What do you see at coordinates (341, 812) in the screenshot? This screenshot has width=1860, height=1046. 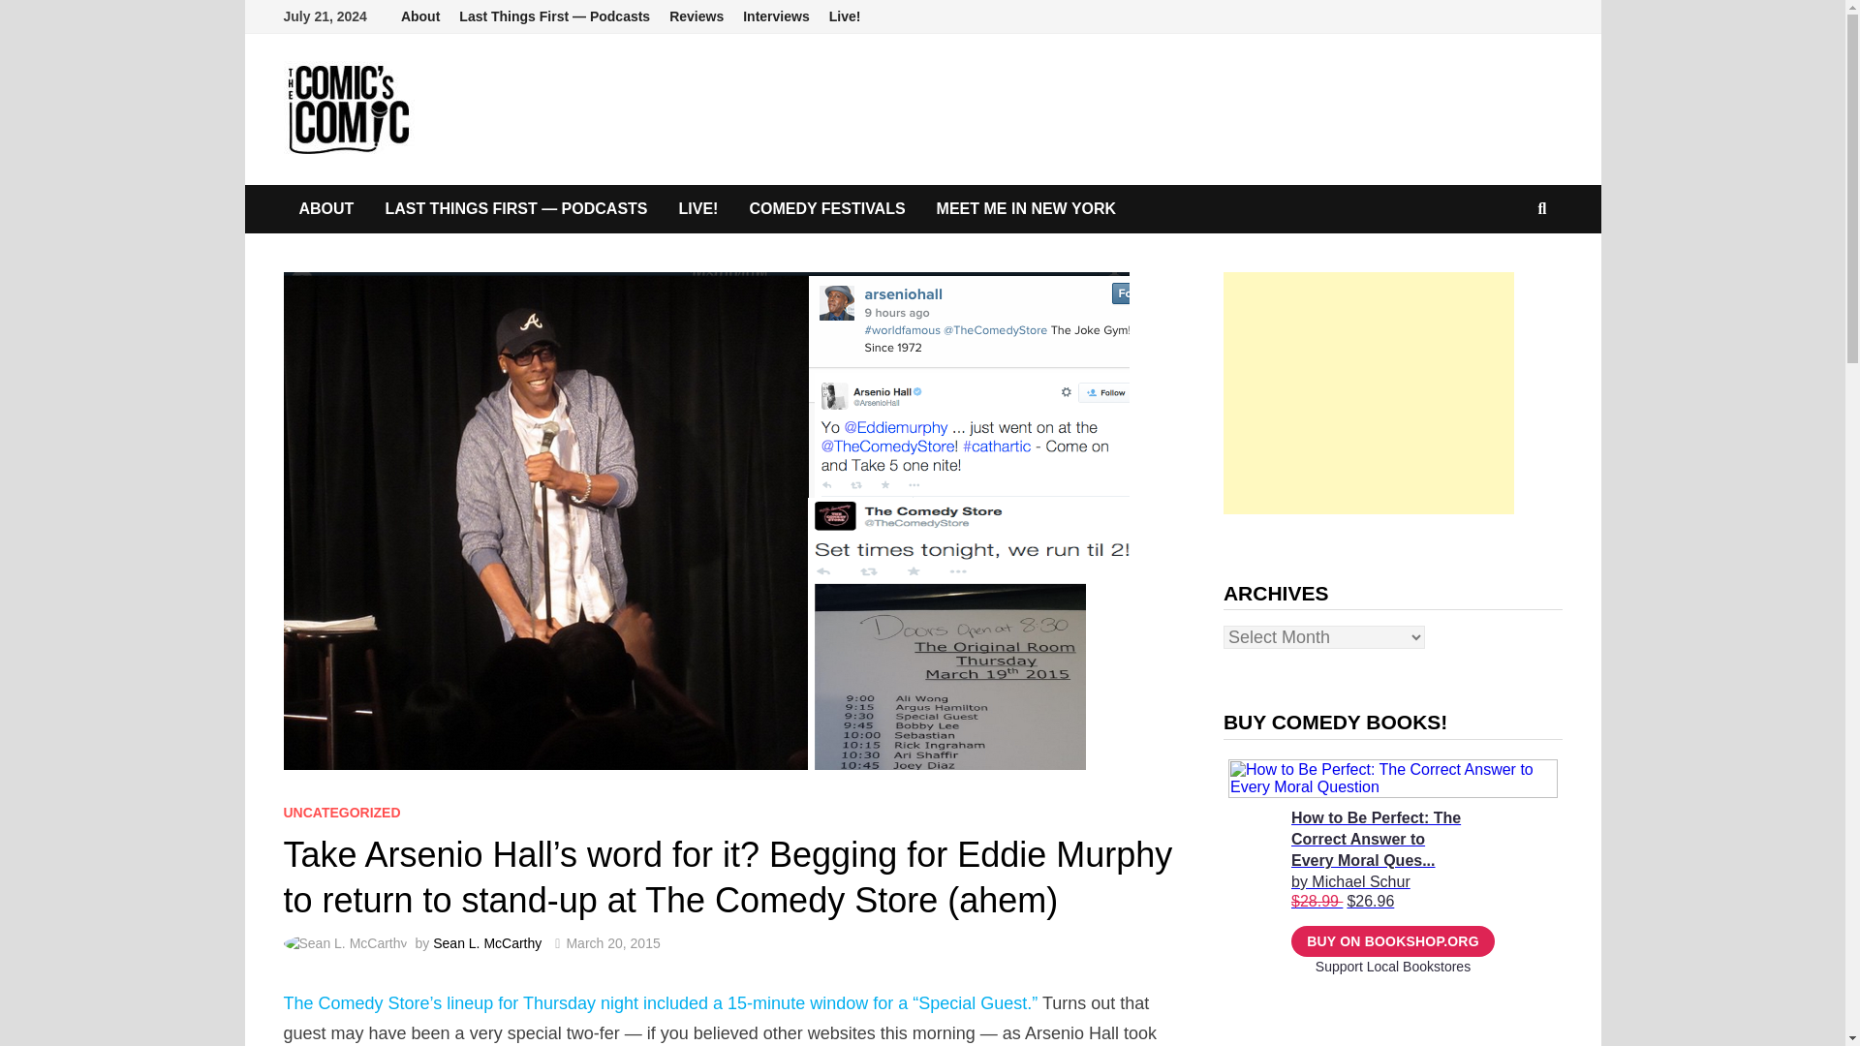 I see `UNCATEGORIZED` at bounding box center [341, 812].